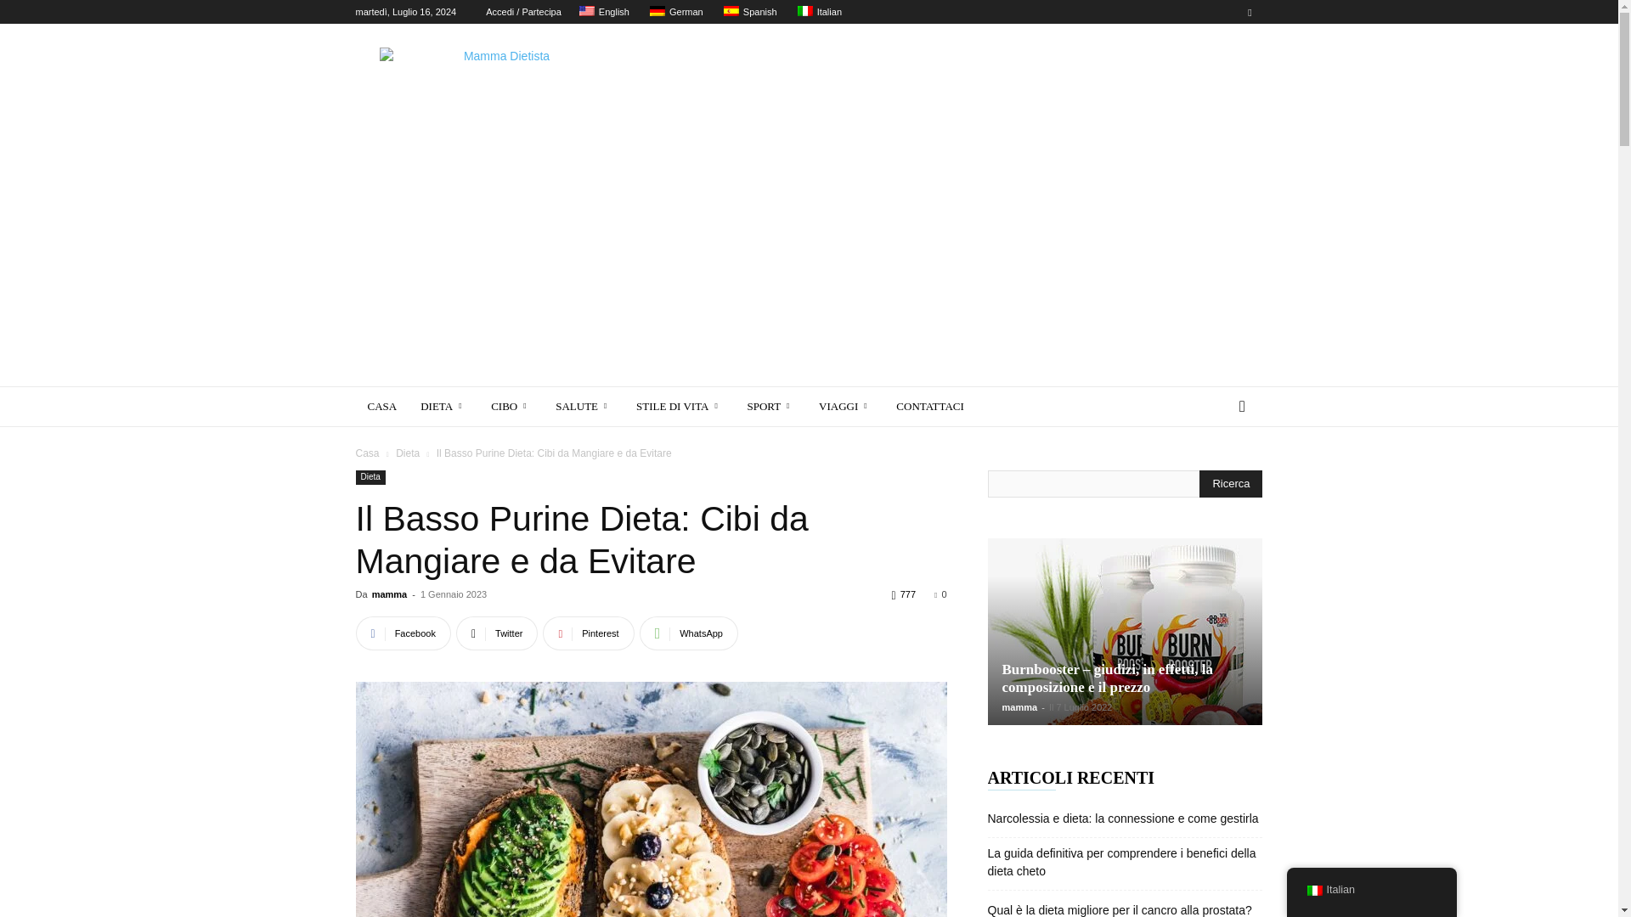 Image resolution: width=1631 pixels, height=917 pixels. What do you see at coordinates (731, 10) in the screenshot?
I see `Spanish` at bounding box center [731, 10].